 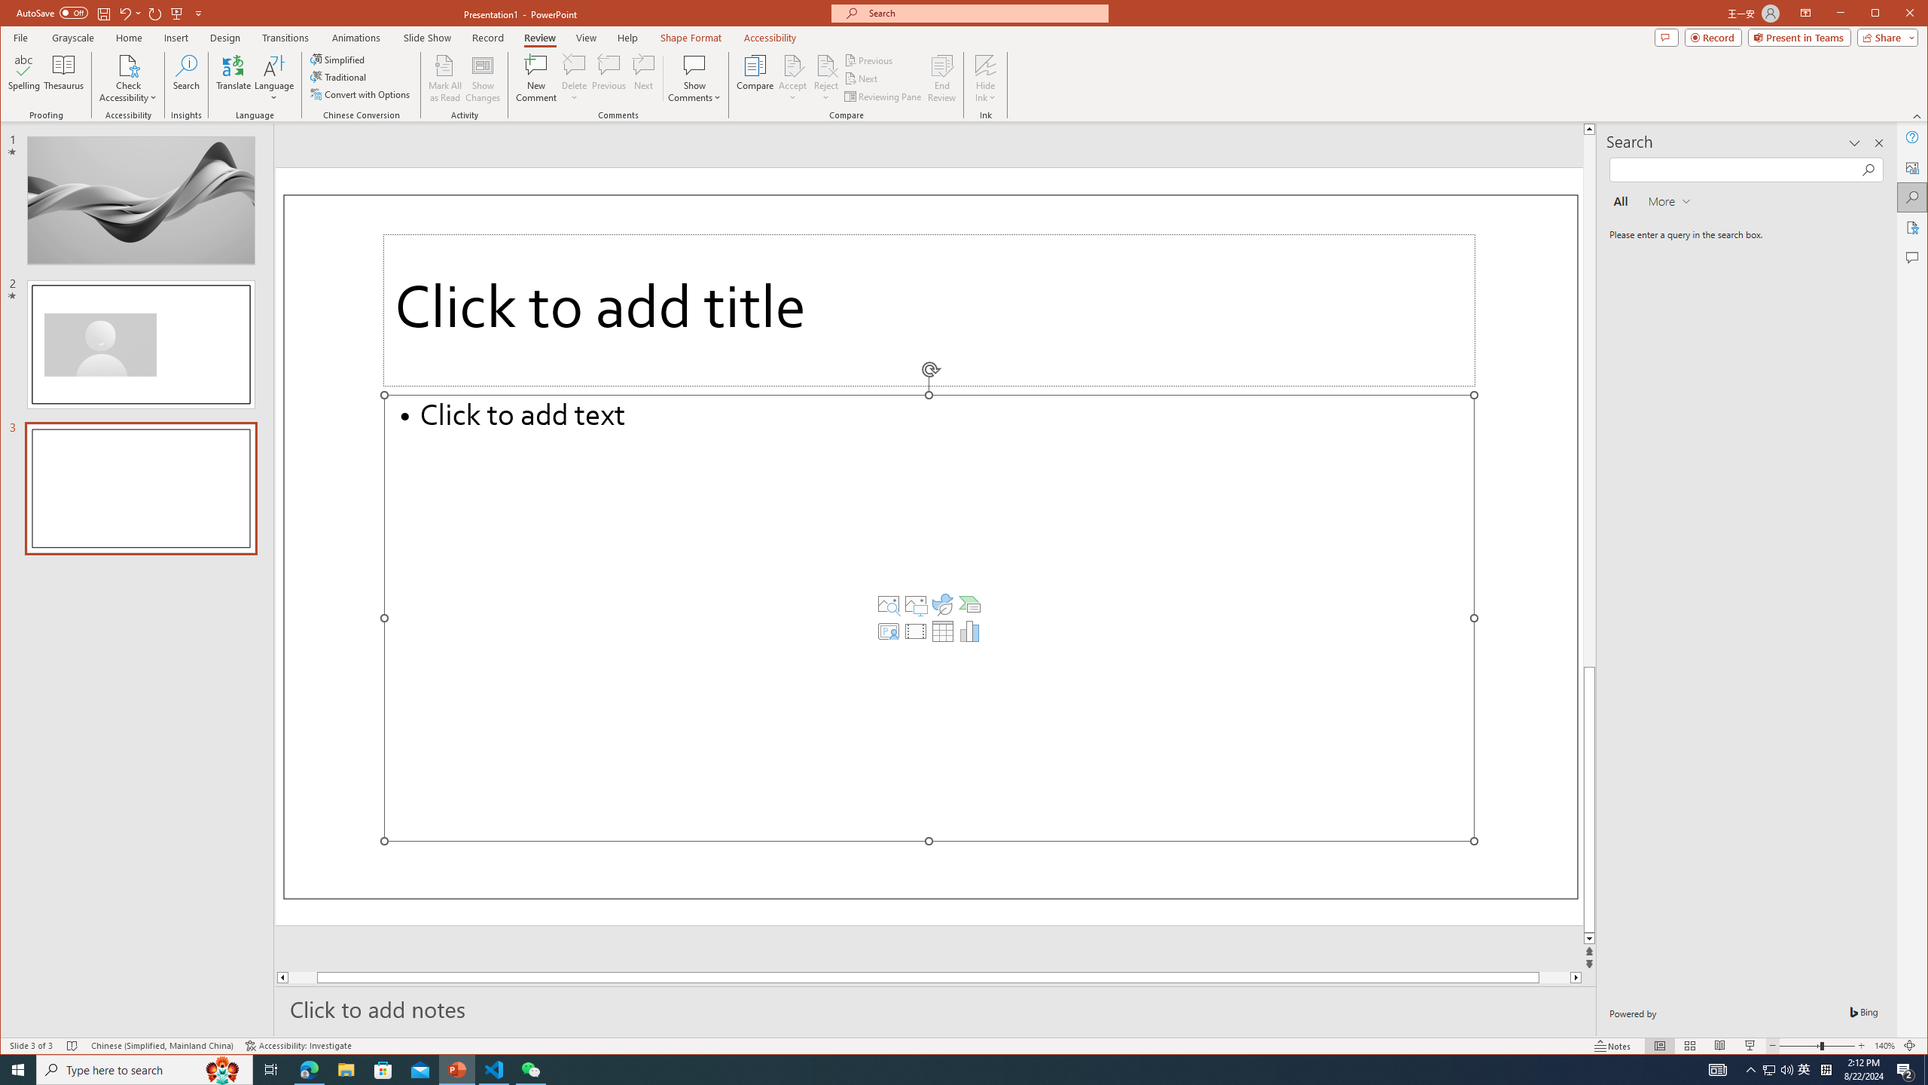 I want to click on Insert Table, so click(x=943, y=631).